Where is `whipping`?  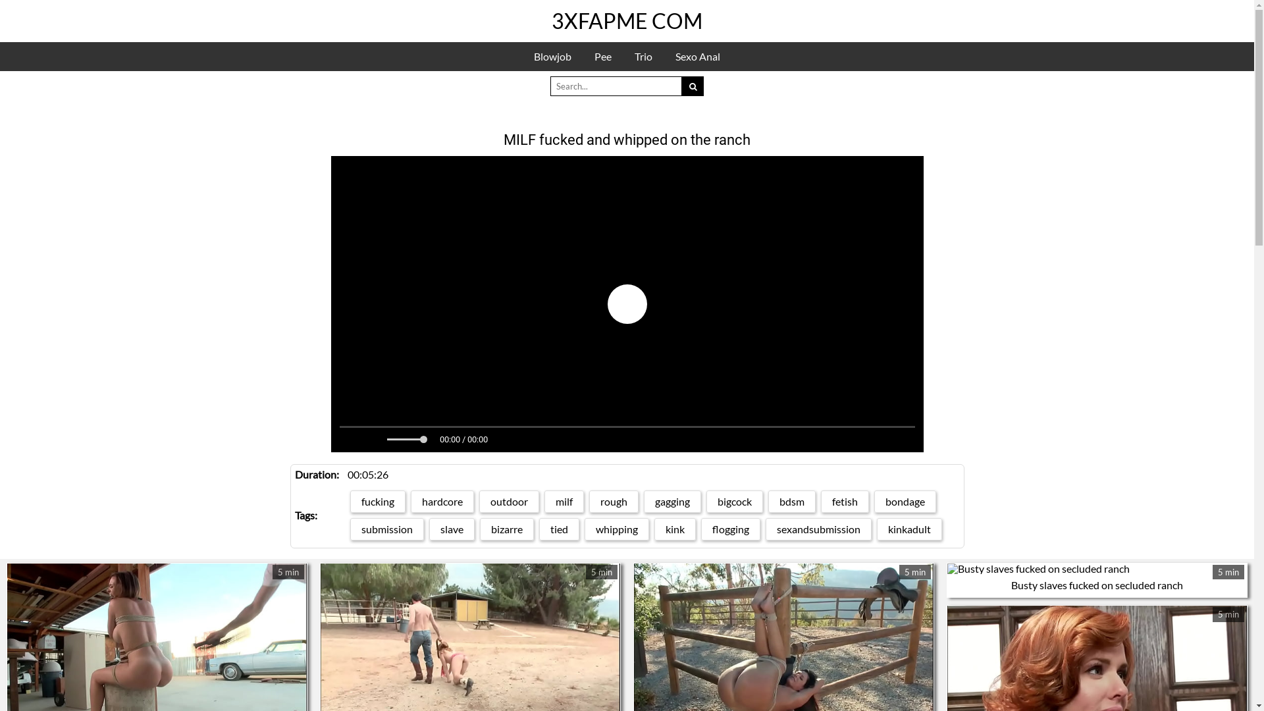 whipping is located at coordinates (617, 469).